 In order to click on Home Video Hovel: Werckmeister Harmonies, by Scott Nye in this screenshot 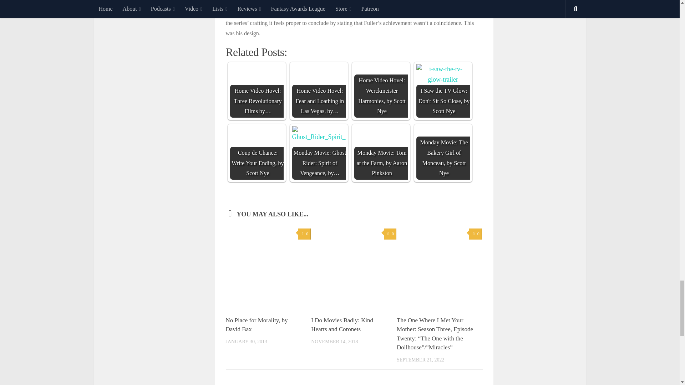, I will do `click(381, 91)`.